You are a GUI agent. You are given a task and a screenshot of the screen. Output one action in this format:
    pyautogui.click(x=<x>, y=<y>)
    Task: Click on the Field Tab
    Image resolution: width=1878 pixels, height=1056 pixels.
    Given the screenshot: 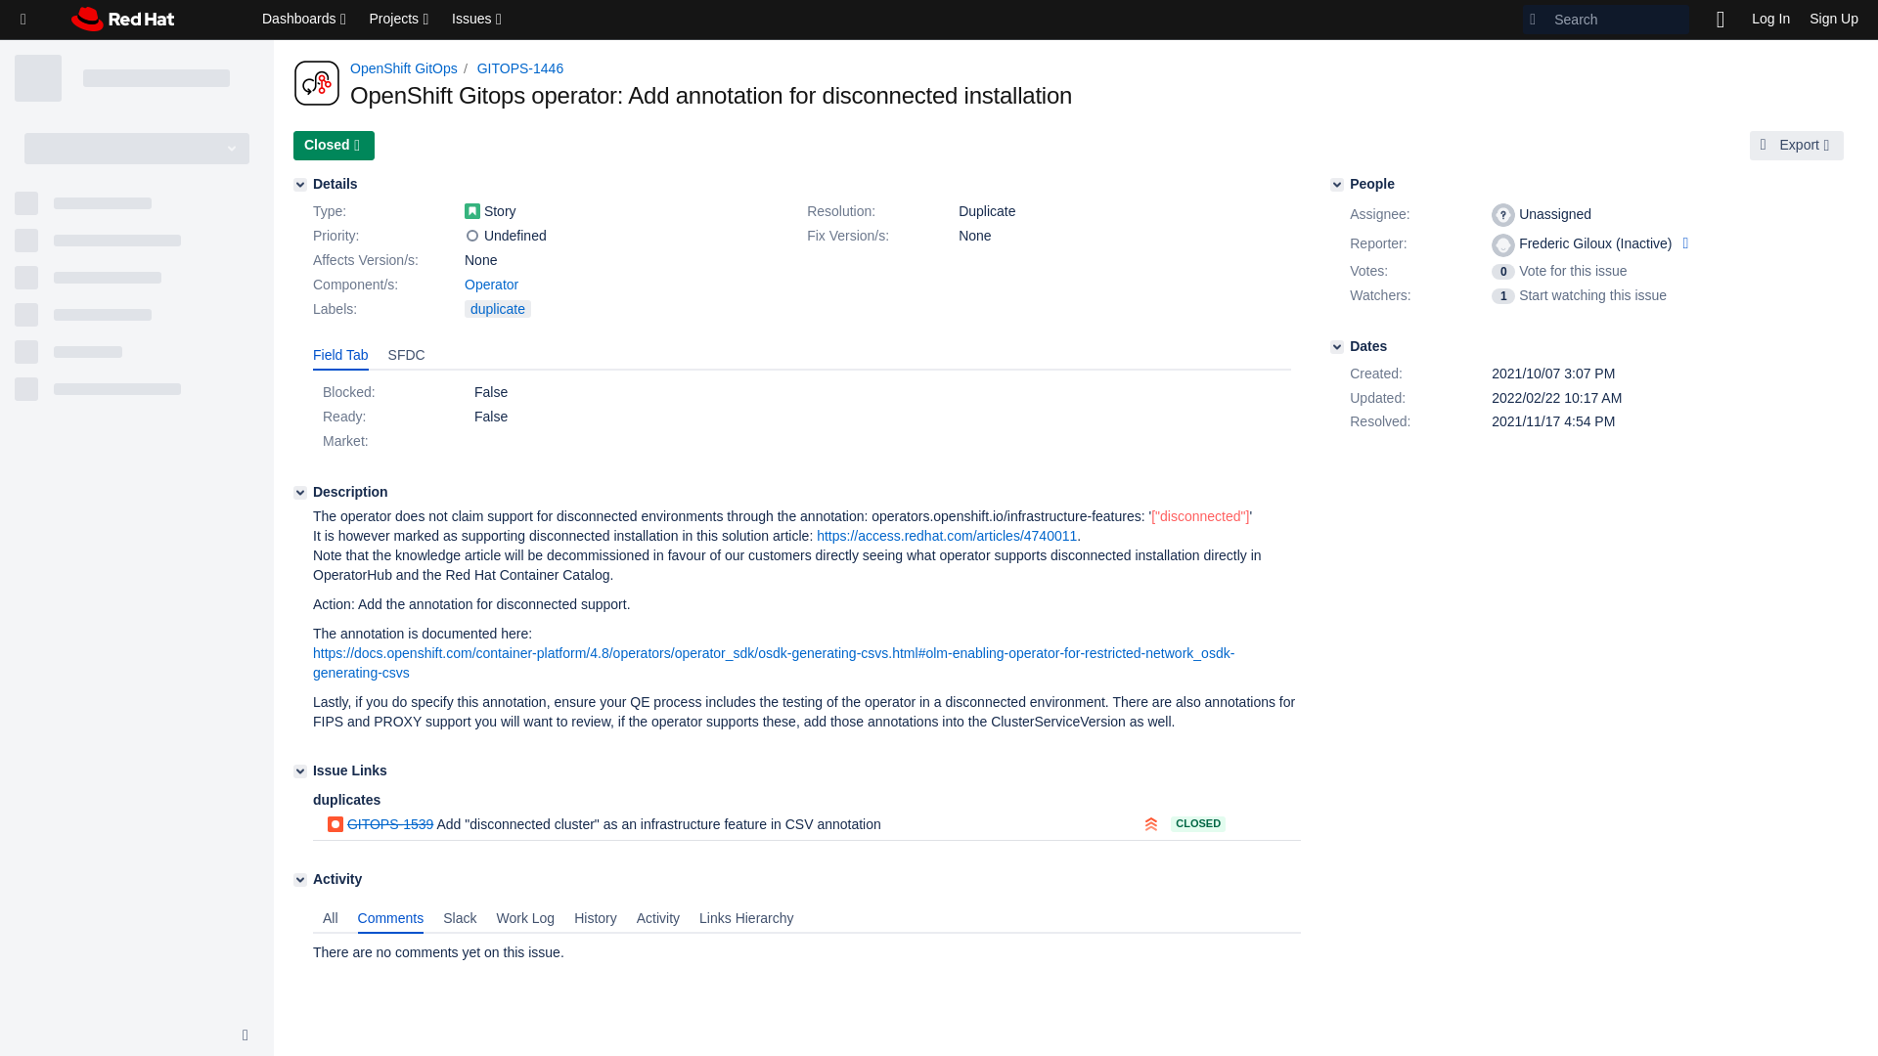 What is the action you would take?
    pyautogui.click(x=340, y=356)
    